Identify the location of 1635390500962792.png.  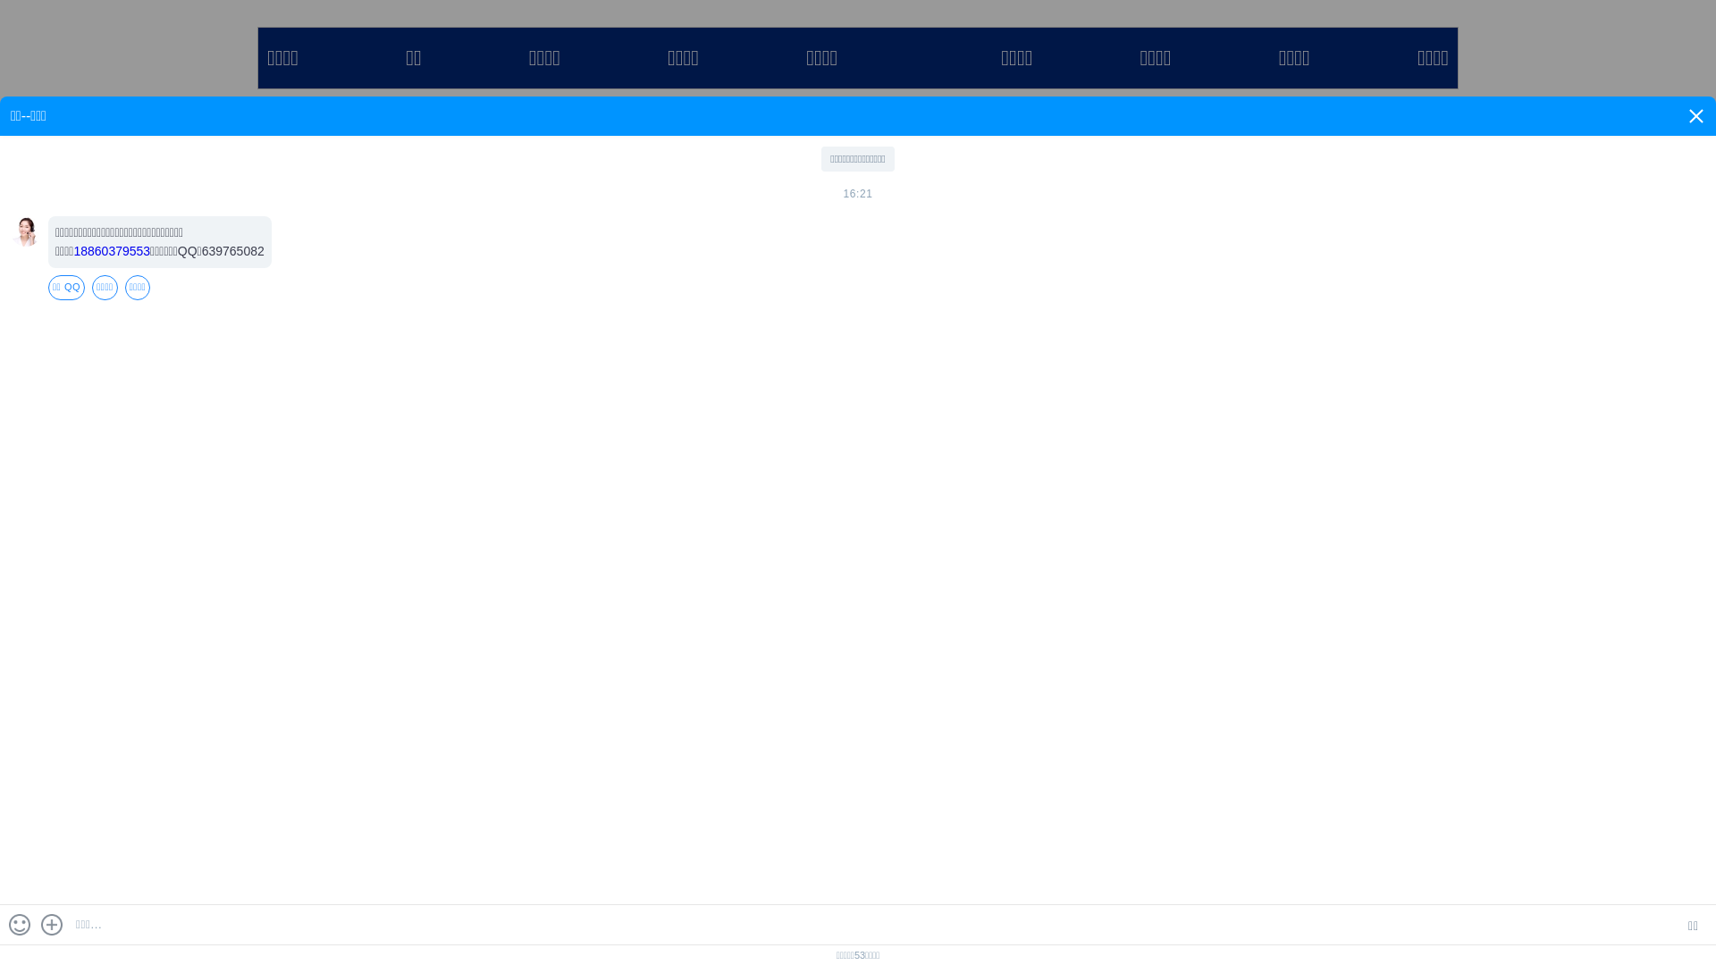
(720, 704).